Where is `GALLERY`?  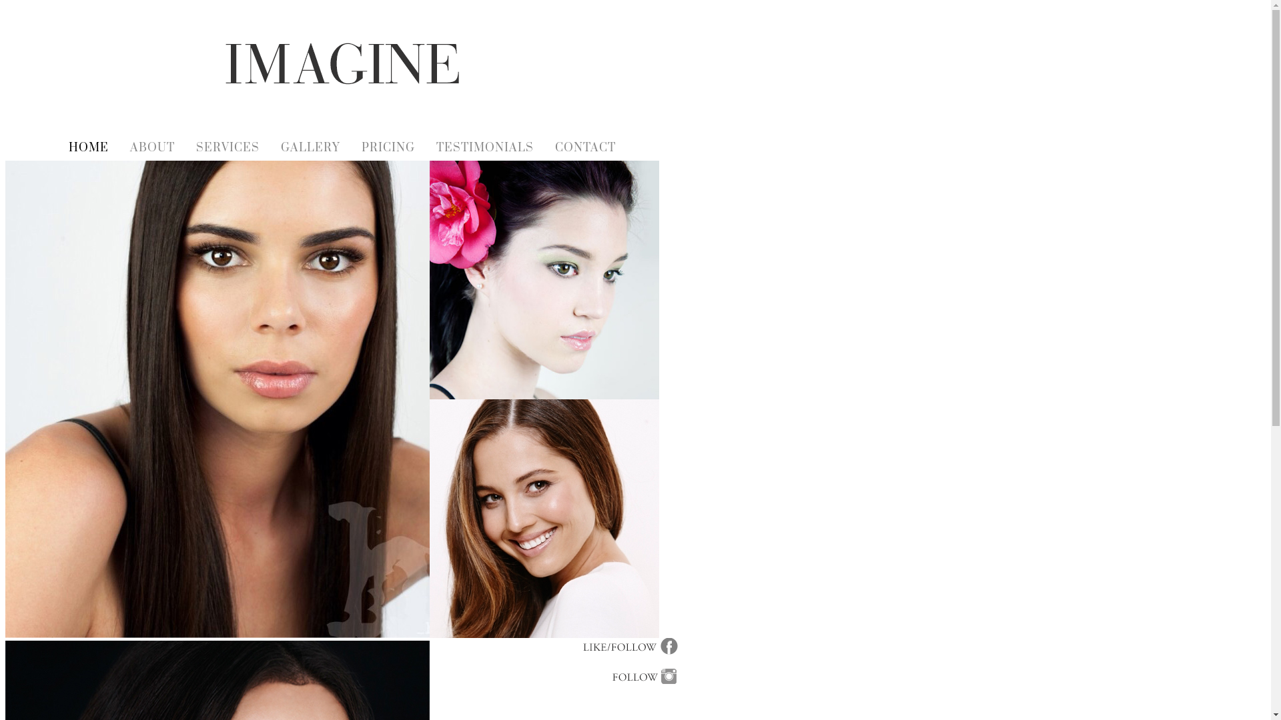
GALLERY is located at coordinates (311, 148).